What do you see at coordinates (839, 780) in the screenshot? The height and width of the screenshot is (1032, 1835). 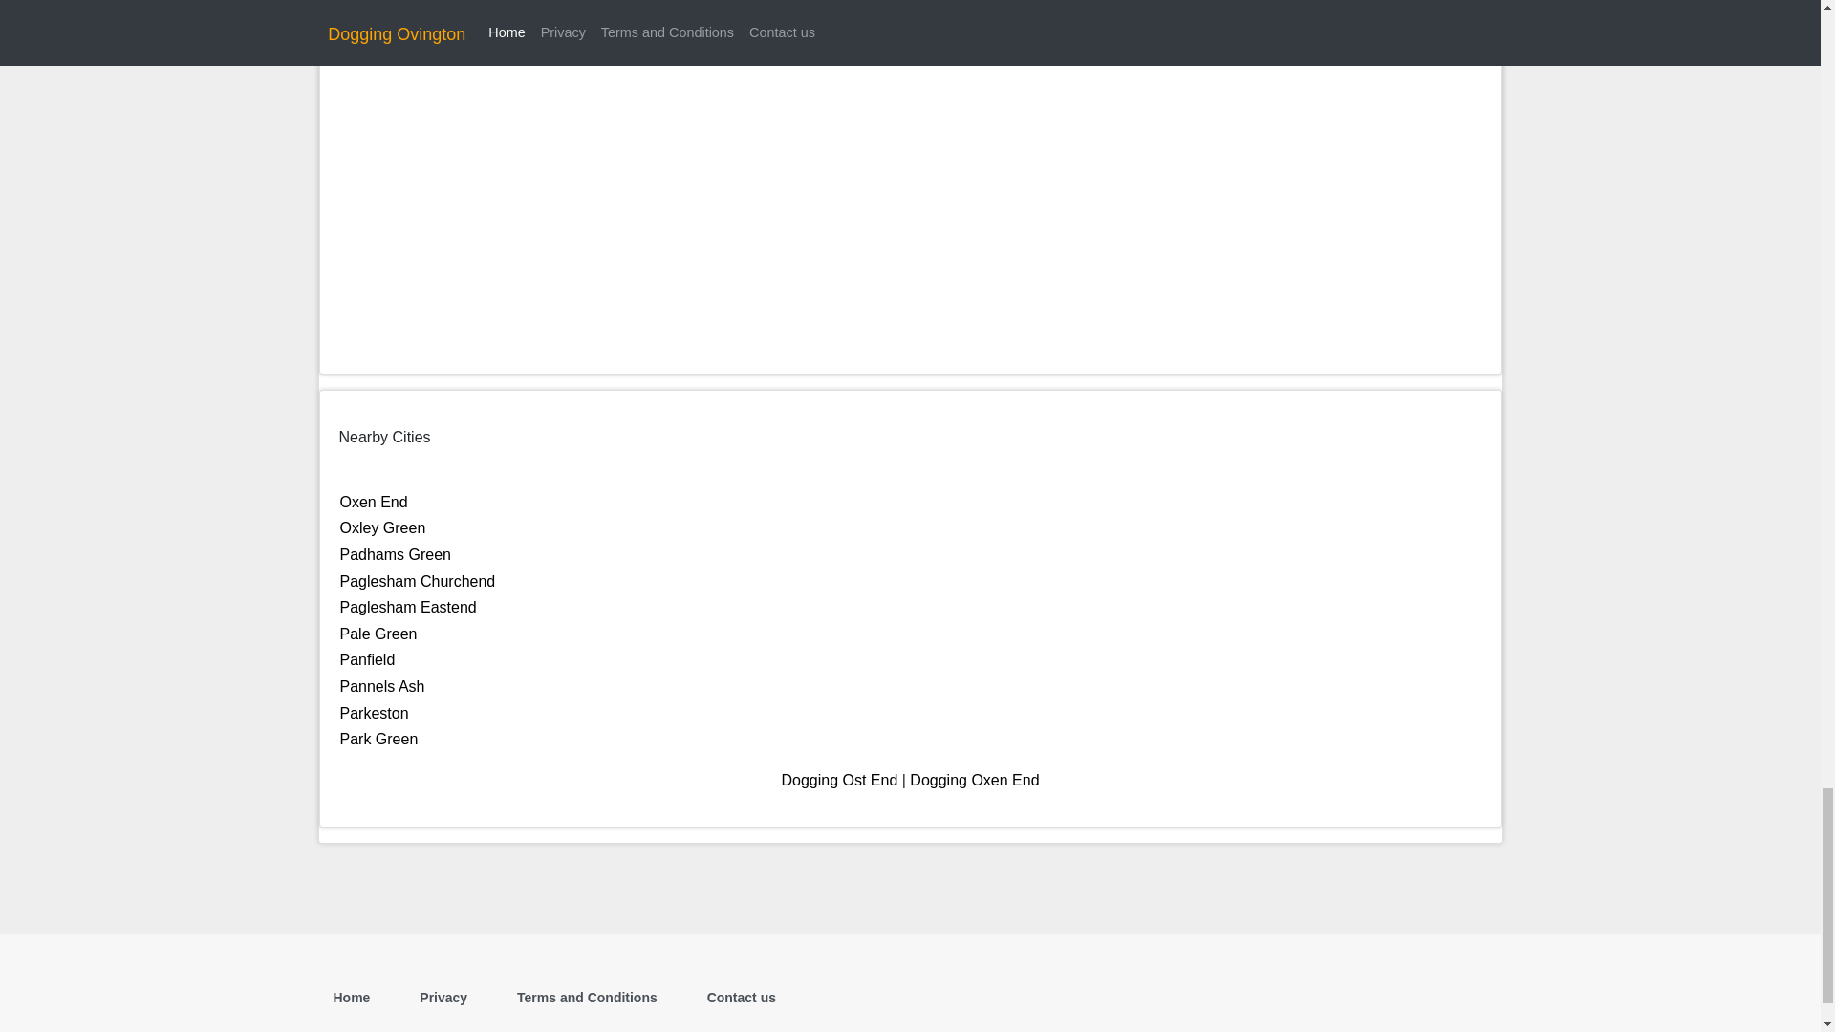 I see `Dogging Ost End` at bounding box center [839, 780].